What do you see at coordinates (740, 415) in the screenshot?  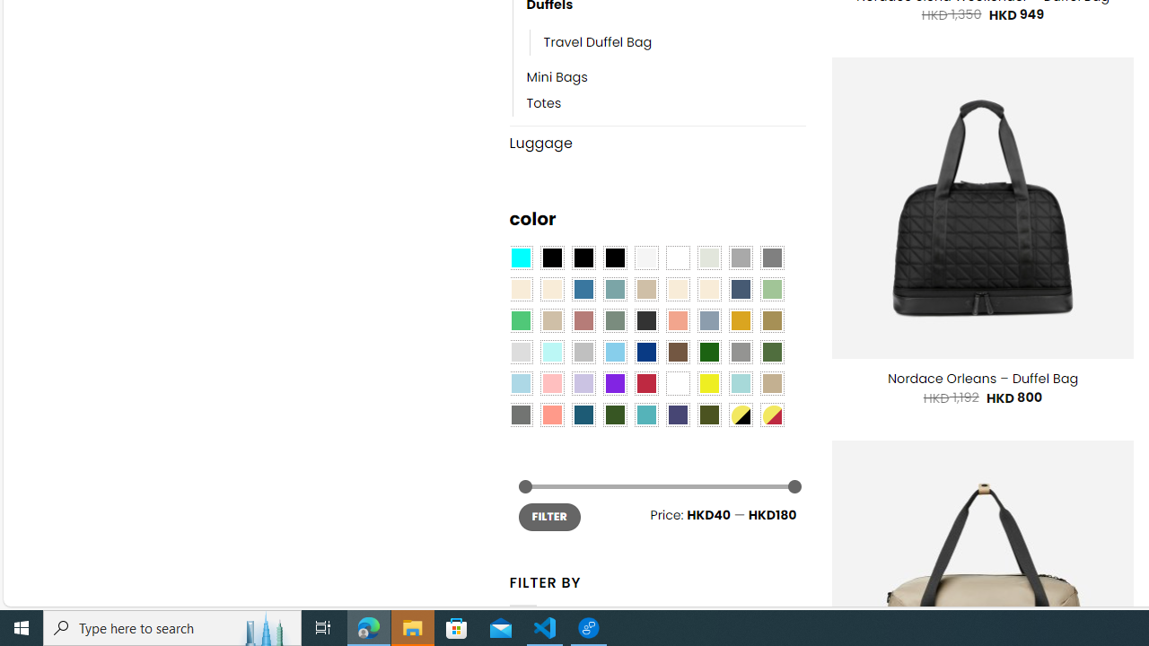 I see `Yellow-Black` at bounding box center [740, 415].